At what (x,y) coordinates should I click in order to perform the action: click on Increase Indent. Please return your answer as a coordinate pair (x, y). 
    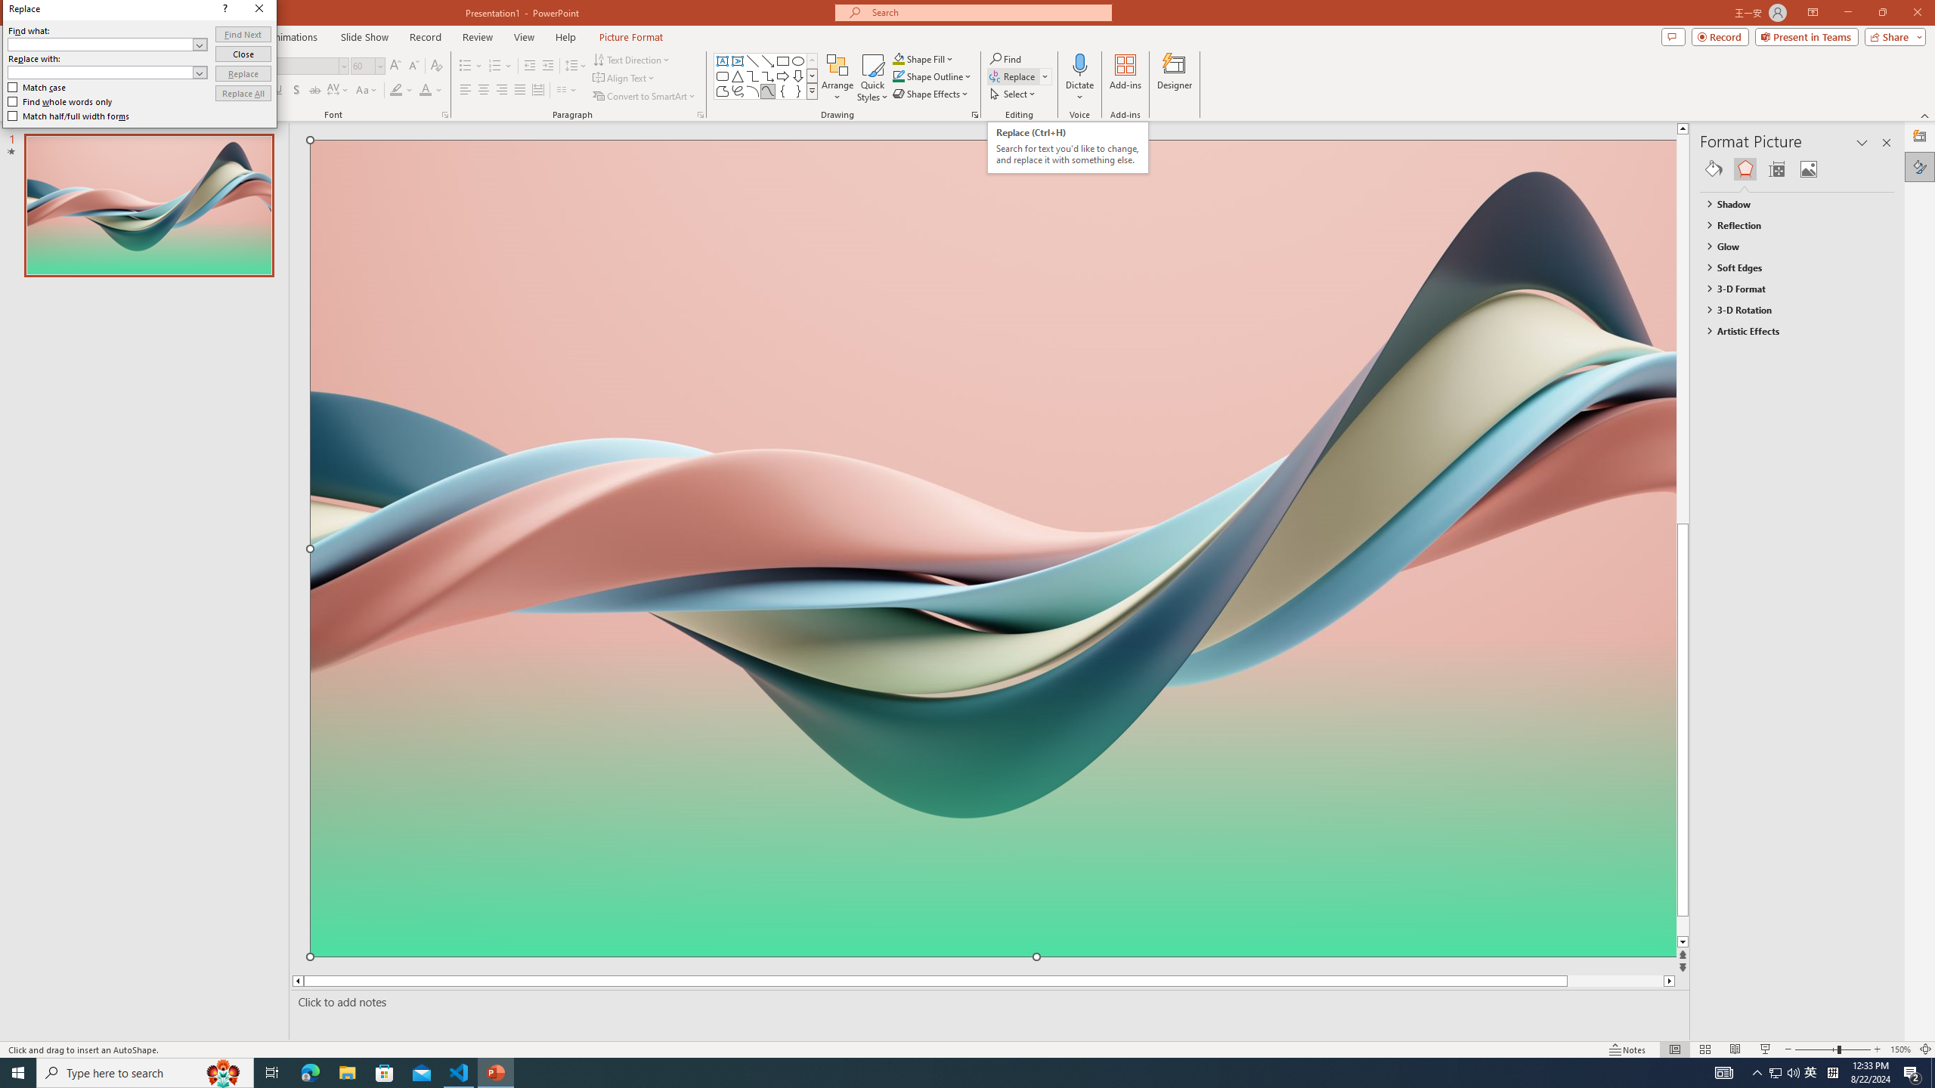
    Looking at the image, I should click on (549, 66).